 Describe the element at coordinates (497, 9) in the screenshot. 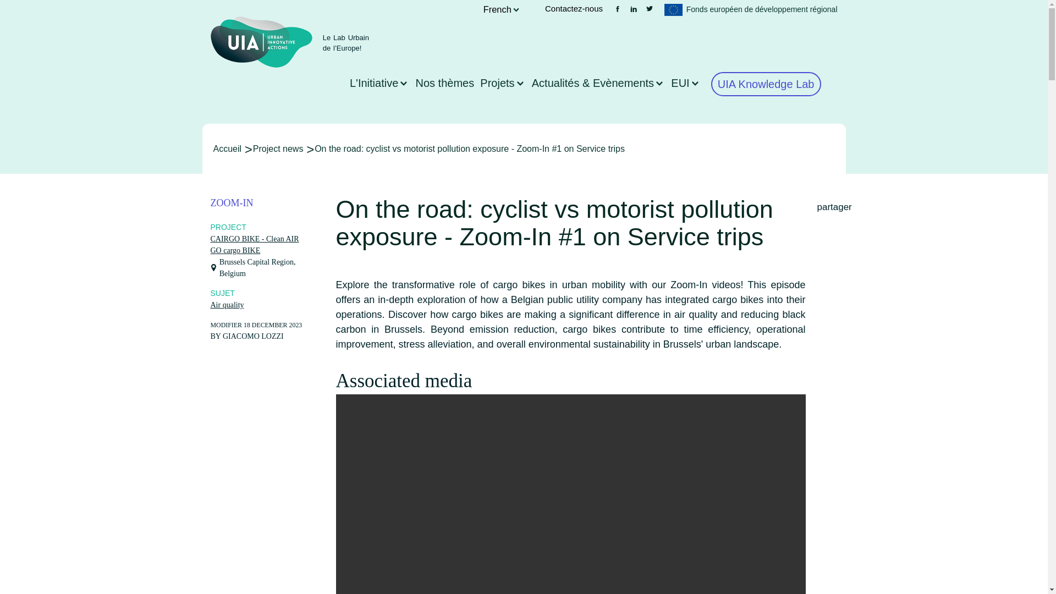

I see `French` at that location.